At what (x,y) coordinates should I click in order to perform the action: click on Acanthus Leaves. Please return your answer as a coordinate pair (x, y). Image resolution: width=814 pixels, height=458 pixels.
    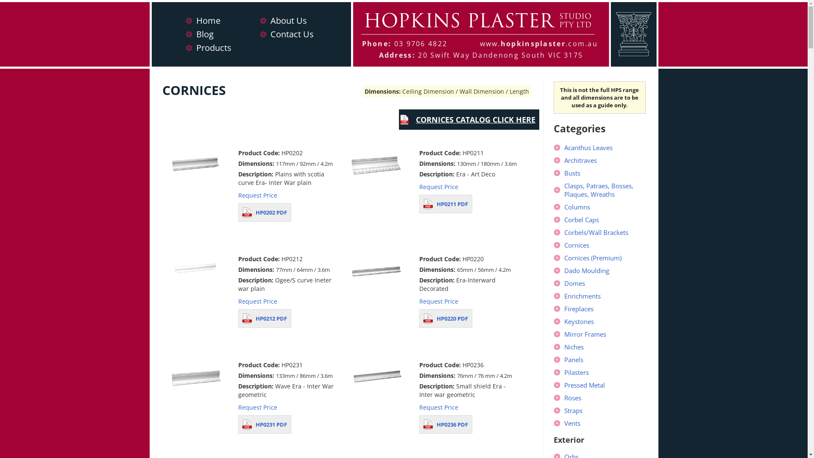
    Looking at the image, I should click on (588, 148).